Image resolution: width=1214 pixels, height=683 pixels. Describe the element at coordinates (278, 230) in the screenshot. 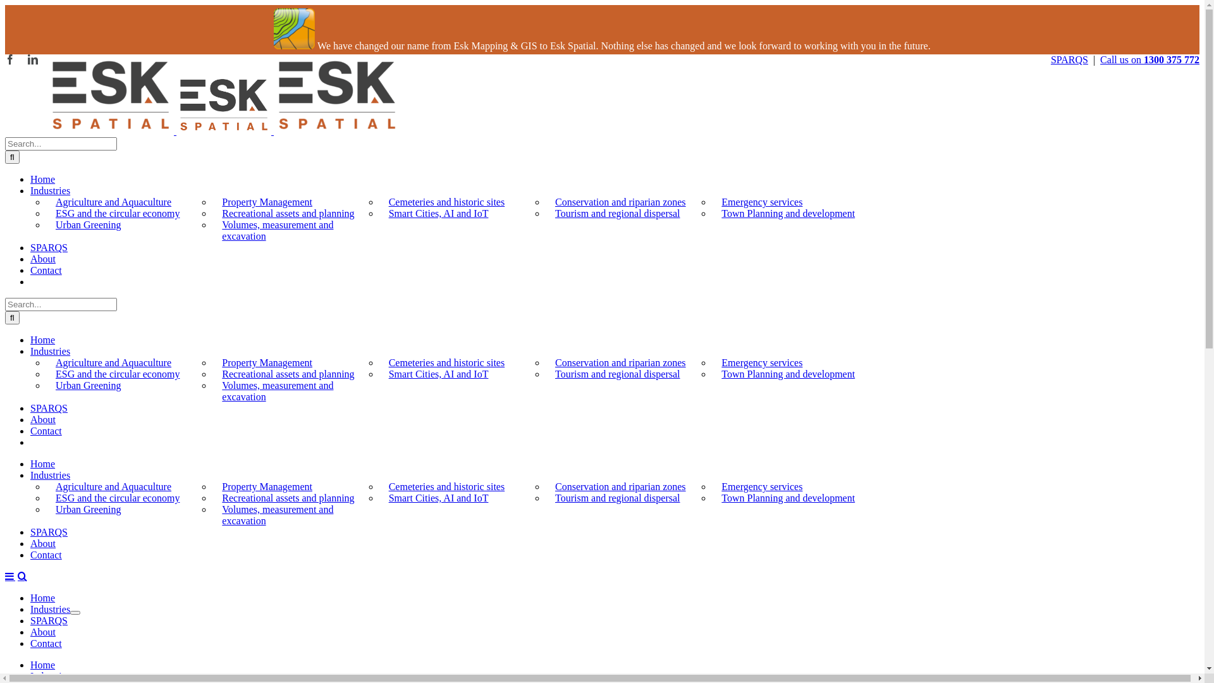

I see `Volumes, measurement and excavation` at that location.